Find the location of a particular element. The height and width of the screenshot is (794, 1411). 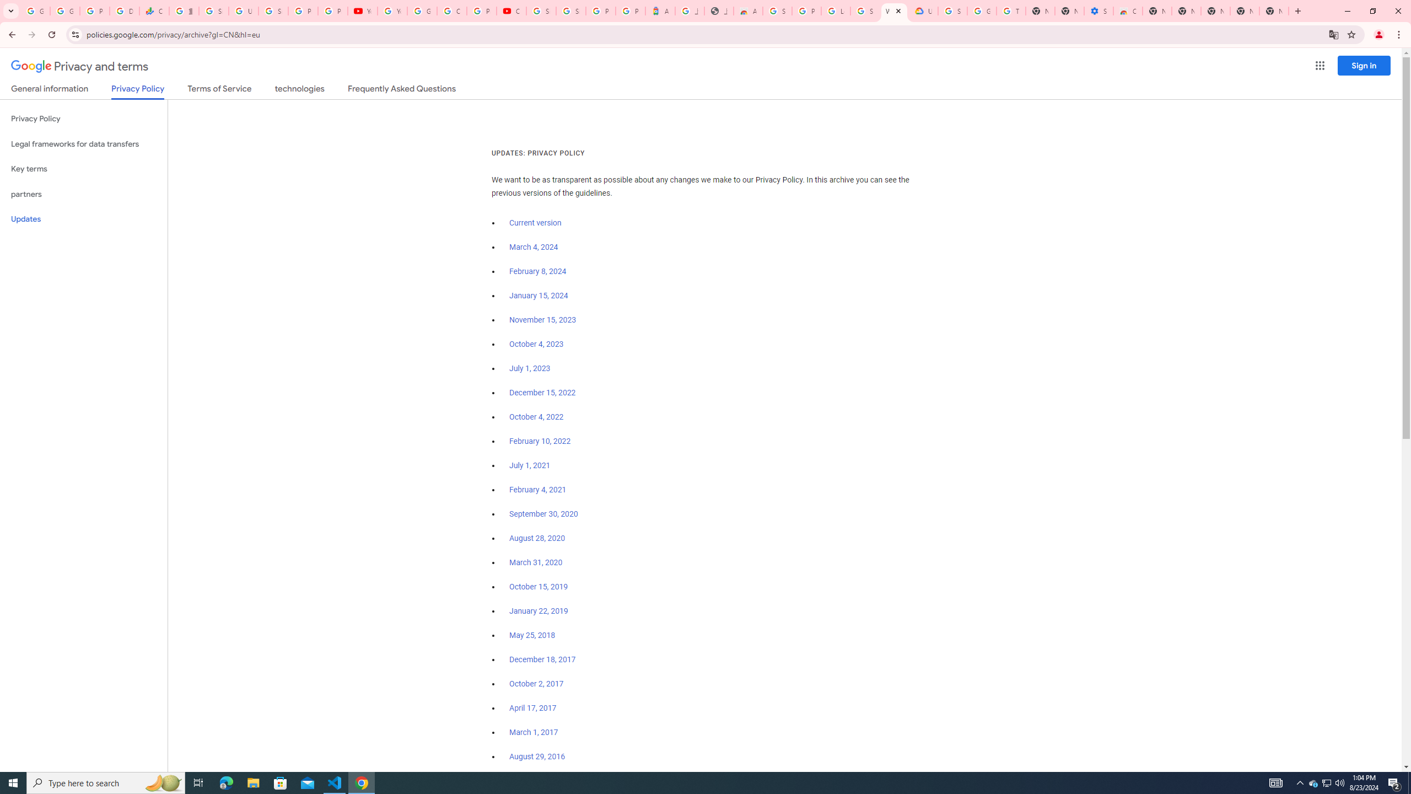

Sign in - Google Accounts is located at coordinates (865, 11).